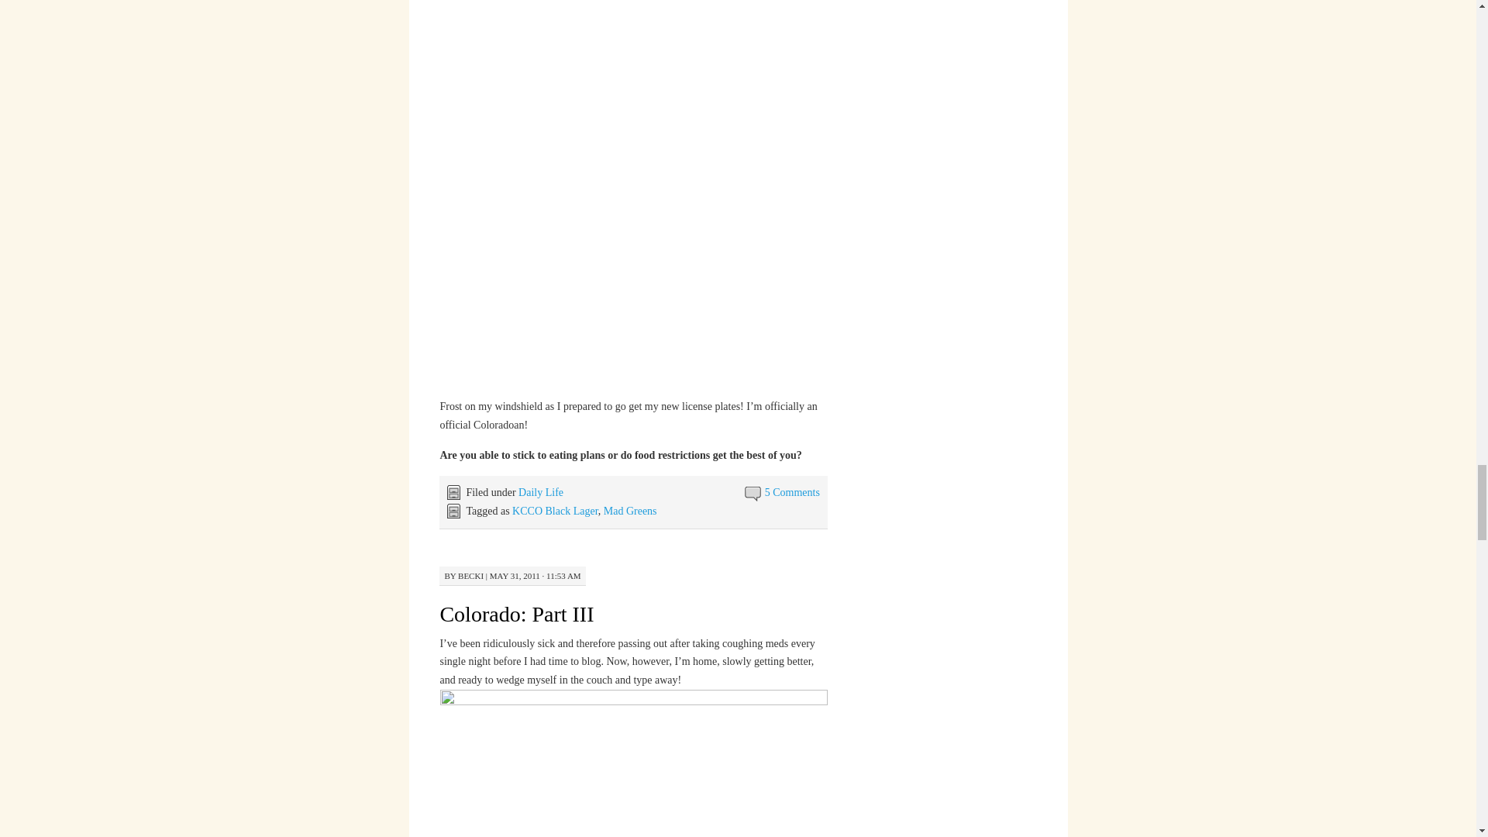  Describe the element at coordinates (631, 511) in the screenshot. I see `Mad Greens` at that location.